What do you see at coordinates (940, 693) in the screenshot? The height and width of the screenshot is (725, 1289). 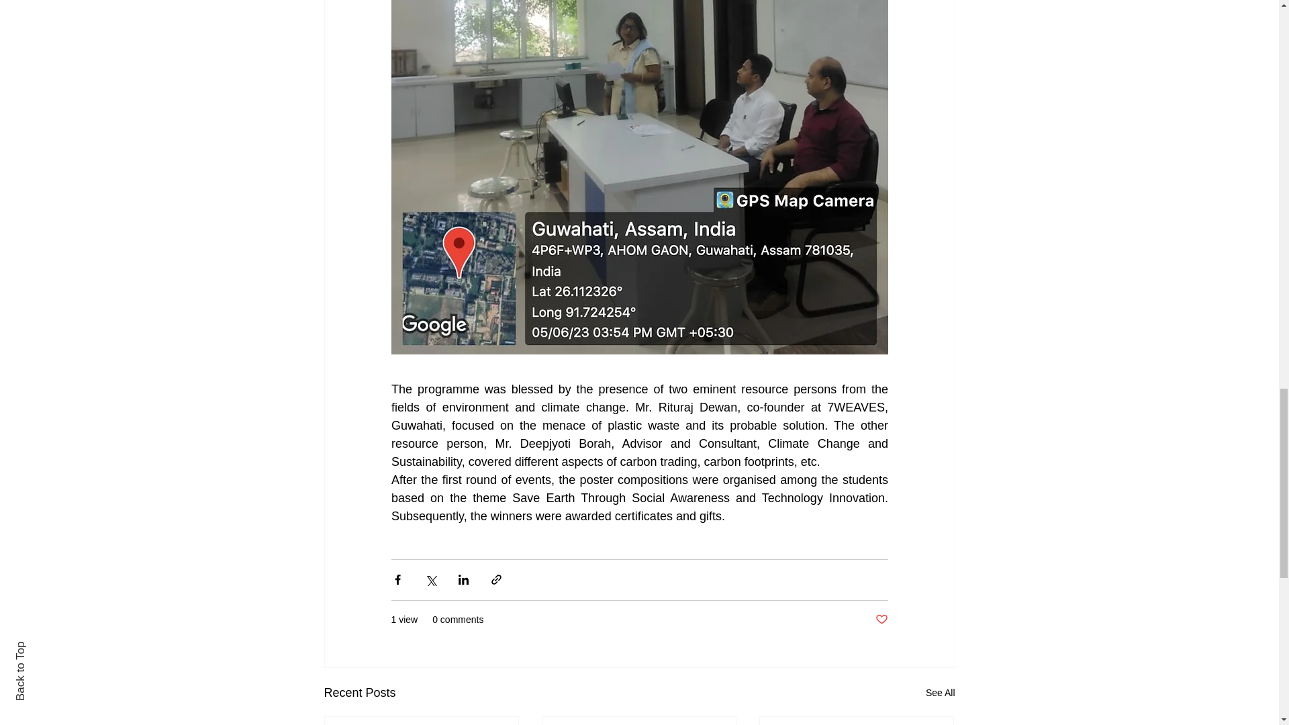 I see `See All` at bounding box center [940, 693].